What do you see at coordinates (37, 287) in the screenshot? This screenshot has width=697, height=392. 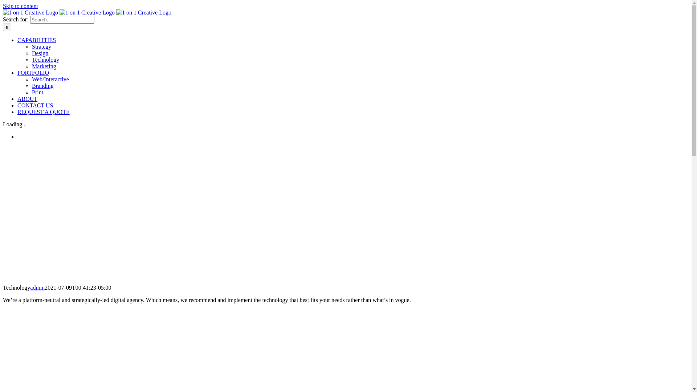 I see `admin` at bounding box center [37, 287].